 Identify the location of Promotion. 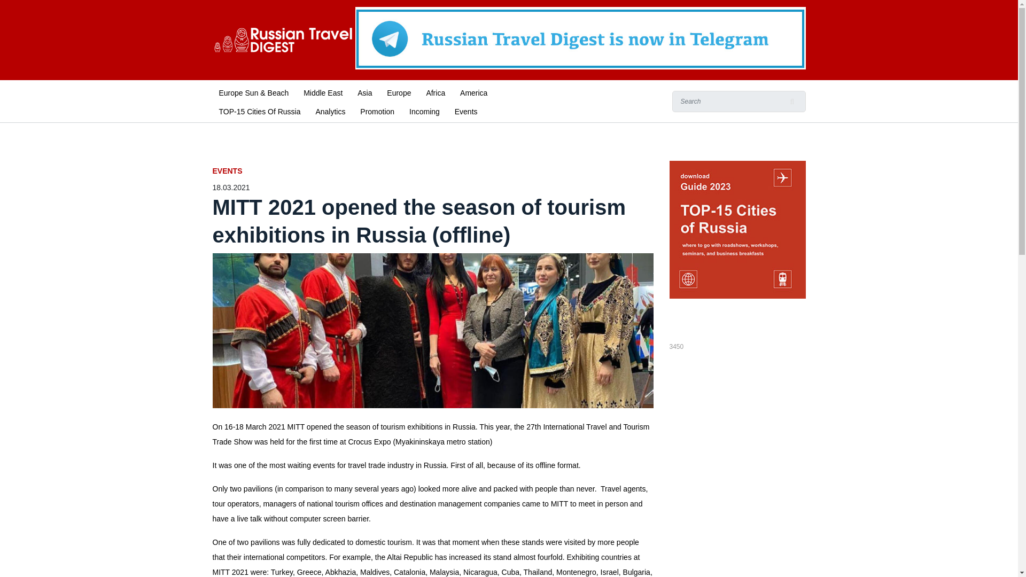
(377, 111).